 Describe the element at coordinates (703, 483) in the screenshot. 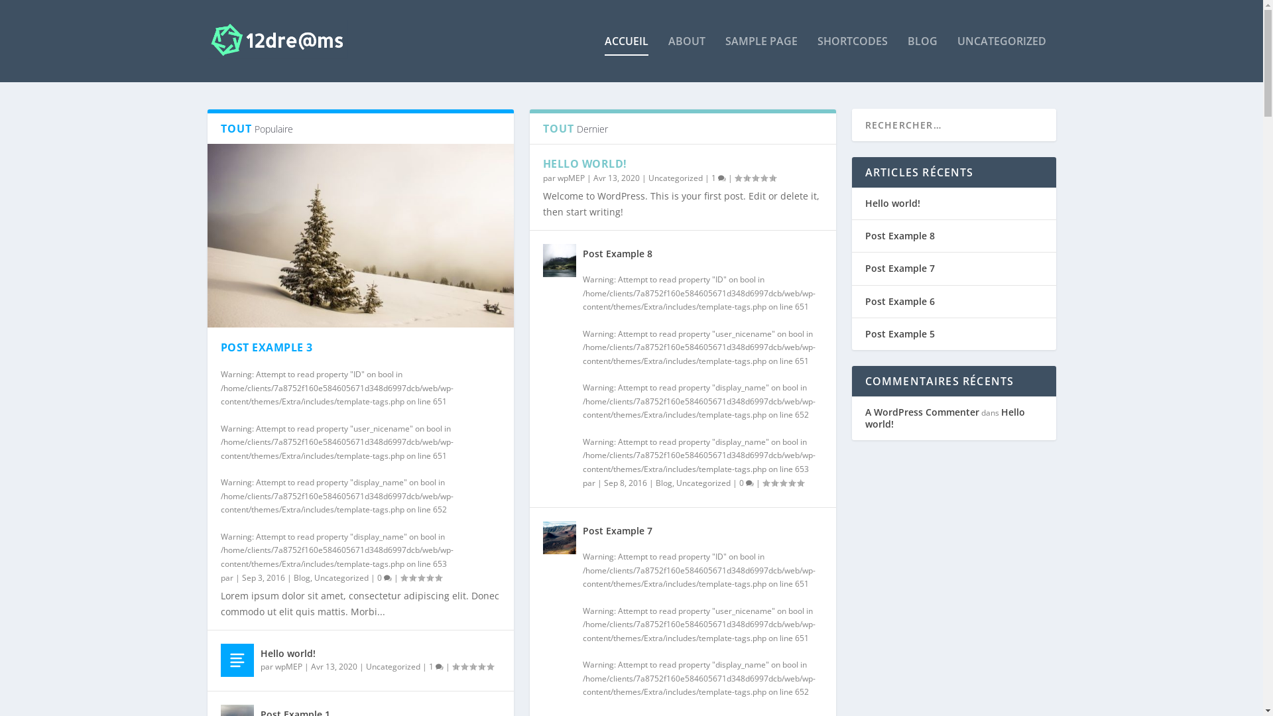

I see `Uncategorized` at that location.